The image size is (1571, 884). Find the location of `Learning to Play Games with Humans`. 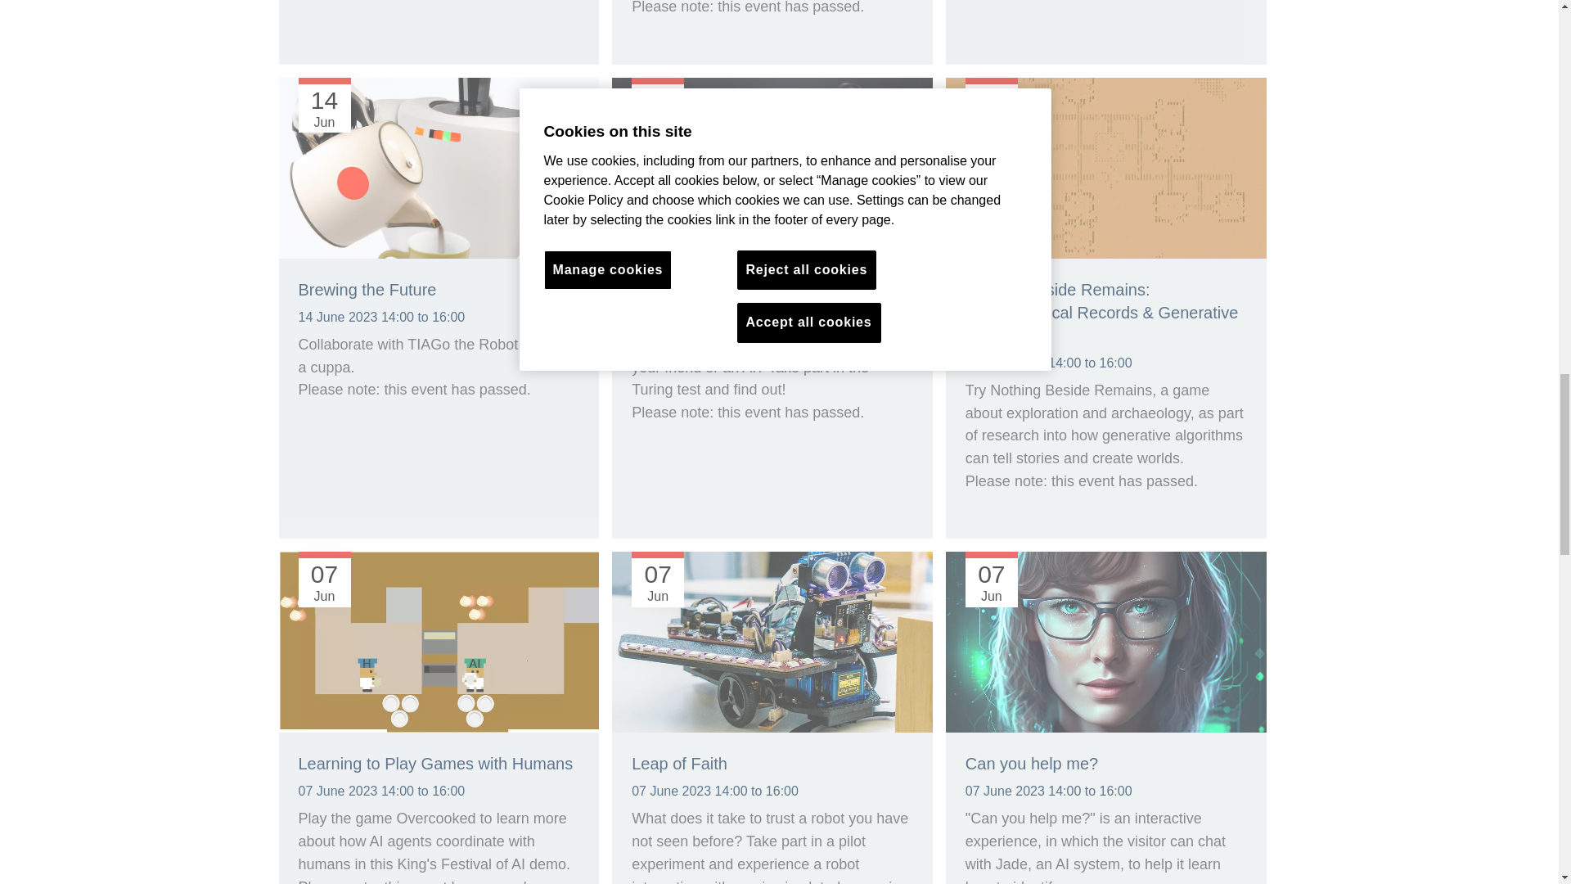

Learning to Play Games with Humans is located at coordinates (438, 643).